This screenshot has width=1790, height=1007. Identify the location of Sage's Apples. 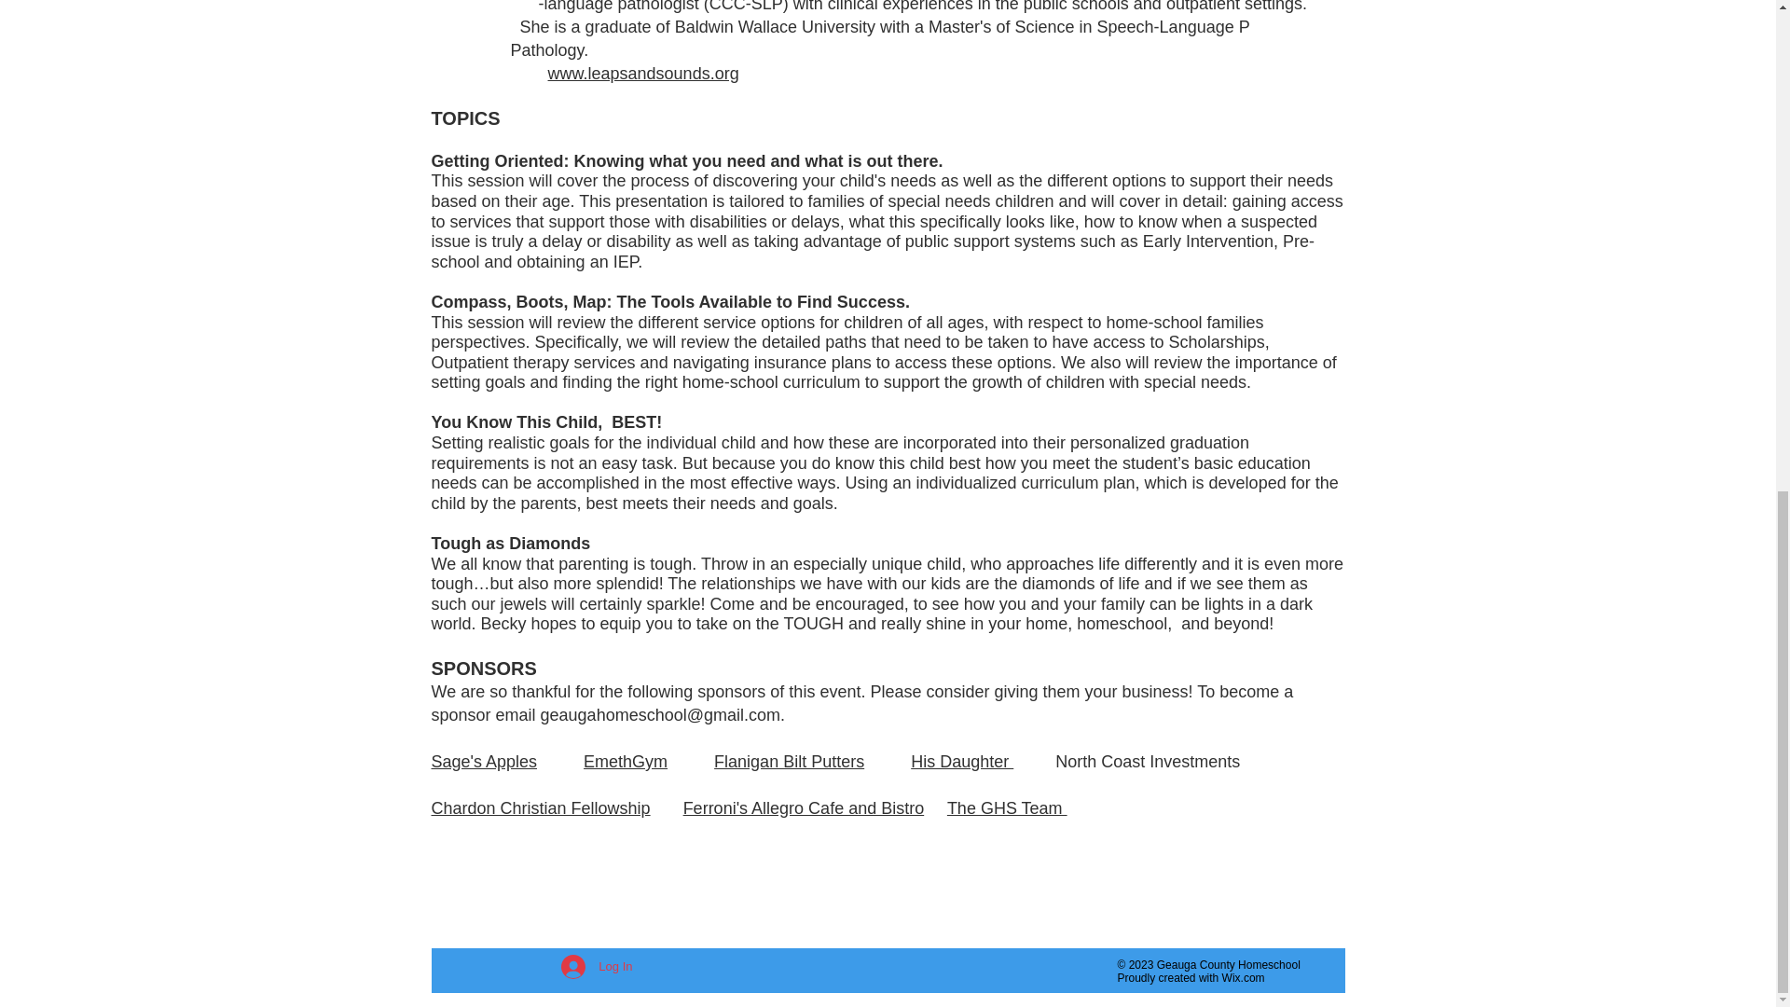
(484, 761).